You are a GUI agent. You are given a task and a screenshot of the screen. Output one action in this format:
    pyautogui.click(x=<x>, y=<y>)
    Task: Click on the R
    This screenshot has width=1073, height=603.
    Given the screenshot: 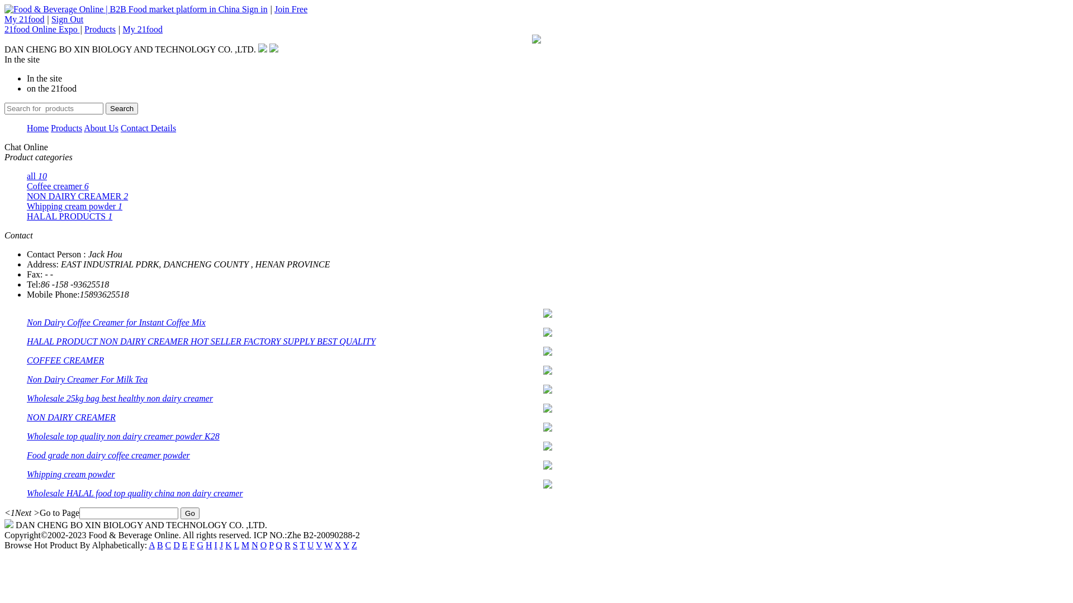 What is the action you would take?
    pyautogui.click(x=287, y=545)
    